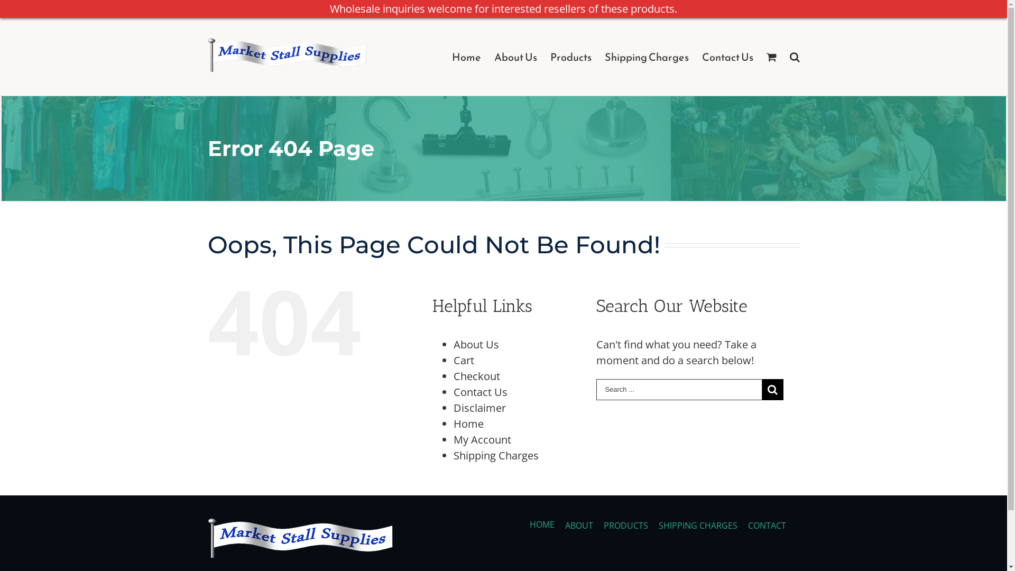 Image resolution: width=1015 pixels, height=571 pixels. Describe the element at coordinates (515, 56) in the screenshot. I see `About Us` at that location.